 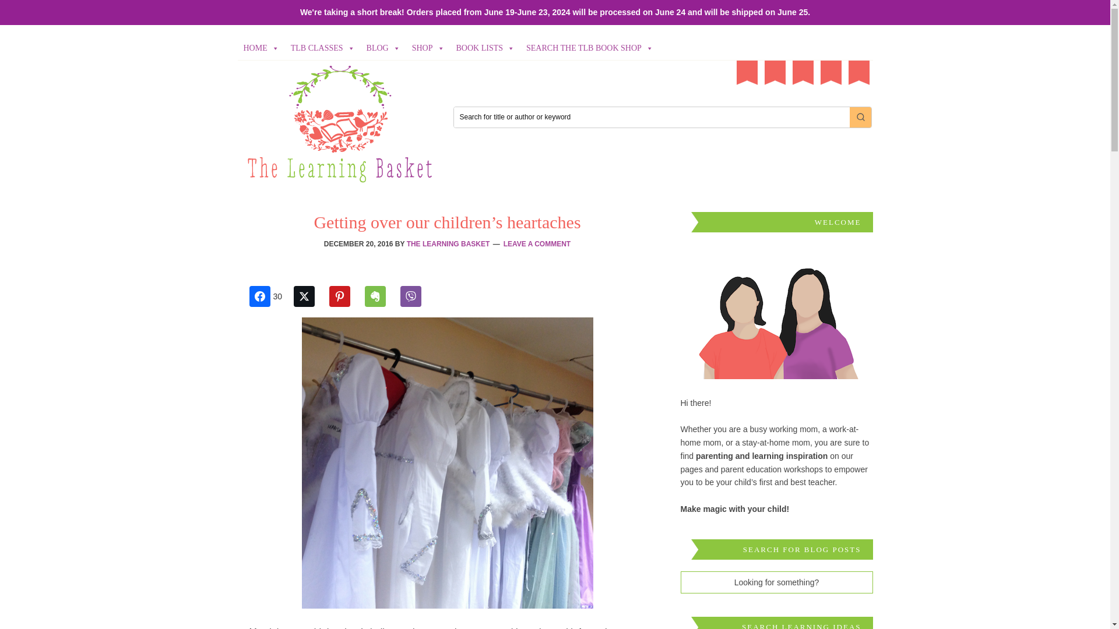 What do you see at coordinates (428, 48) in the screenshot?
I see `SHOP` at bounding box center [428, 48].